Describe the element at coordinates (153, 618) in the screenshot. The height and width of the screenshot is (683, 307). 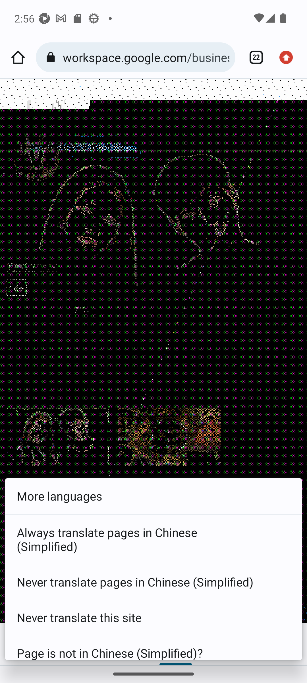
I see `Never translate this site` at that location.